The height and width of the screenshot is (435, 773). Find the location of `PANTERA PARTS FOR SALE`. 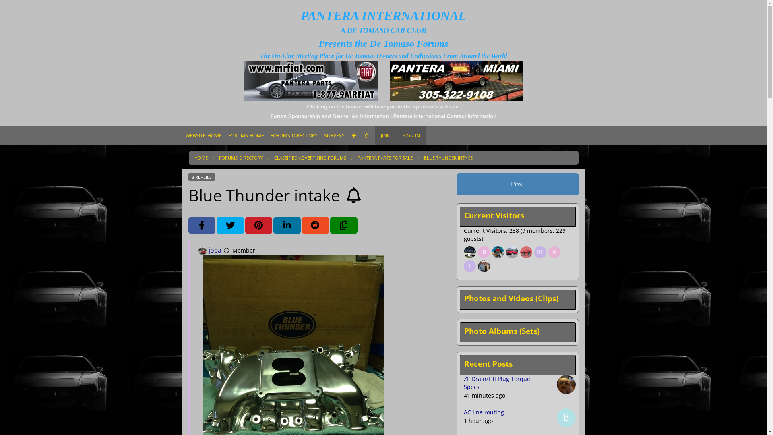

PANTERA PARTS FOR SALE is located at coordinates (385, 158).